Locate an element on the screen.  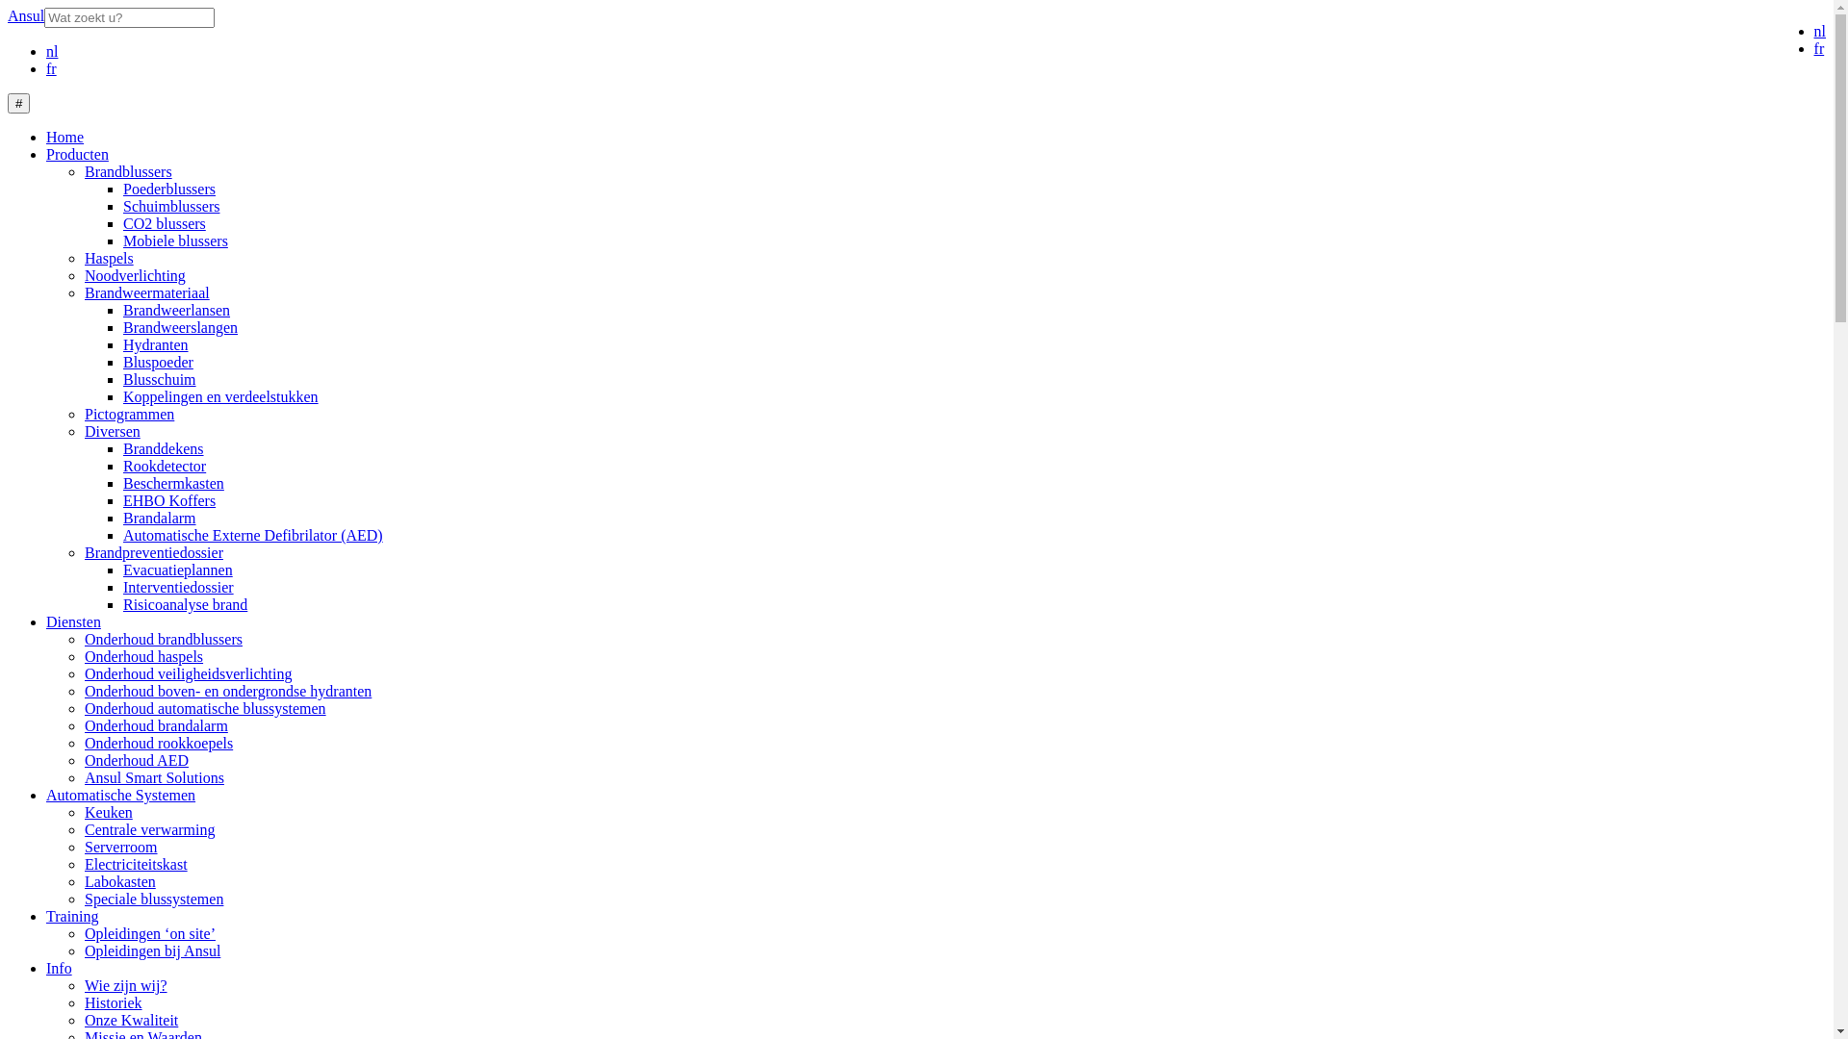
Branddekens is located at coordinates (164, 448).